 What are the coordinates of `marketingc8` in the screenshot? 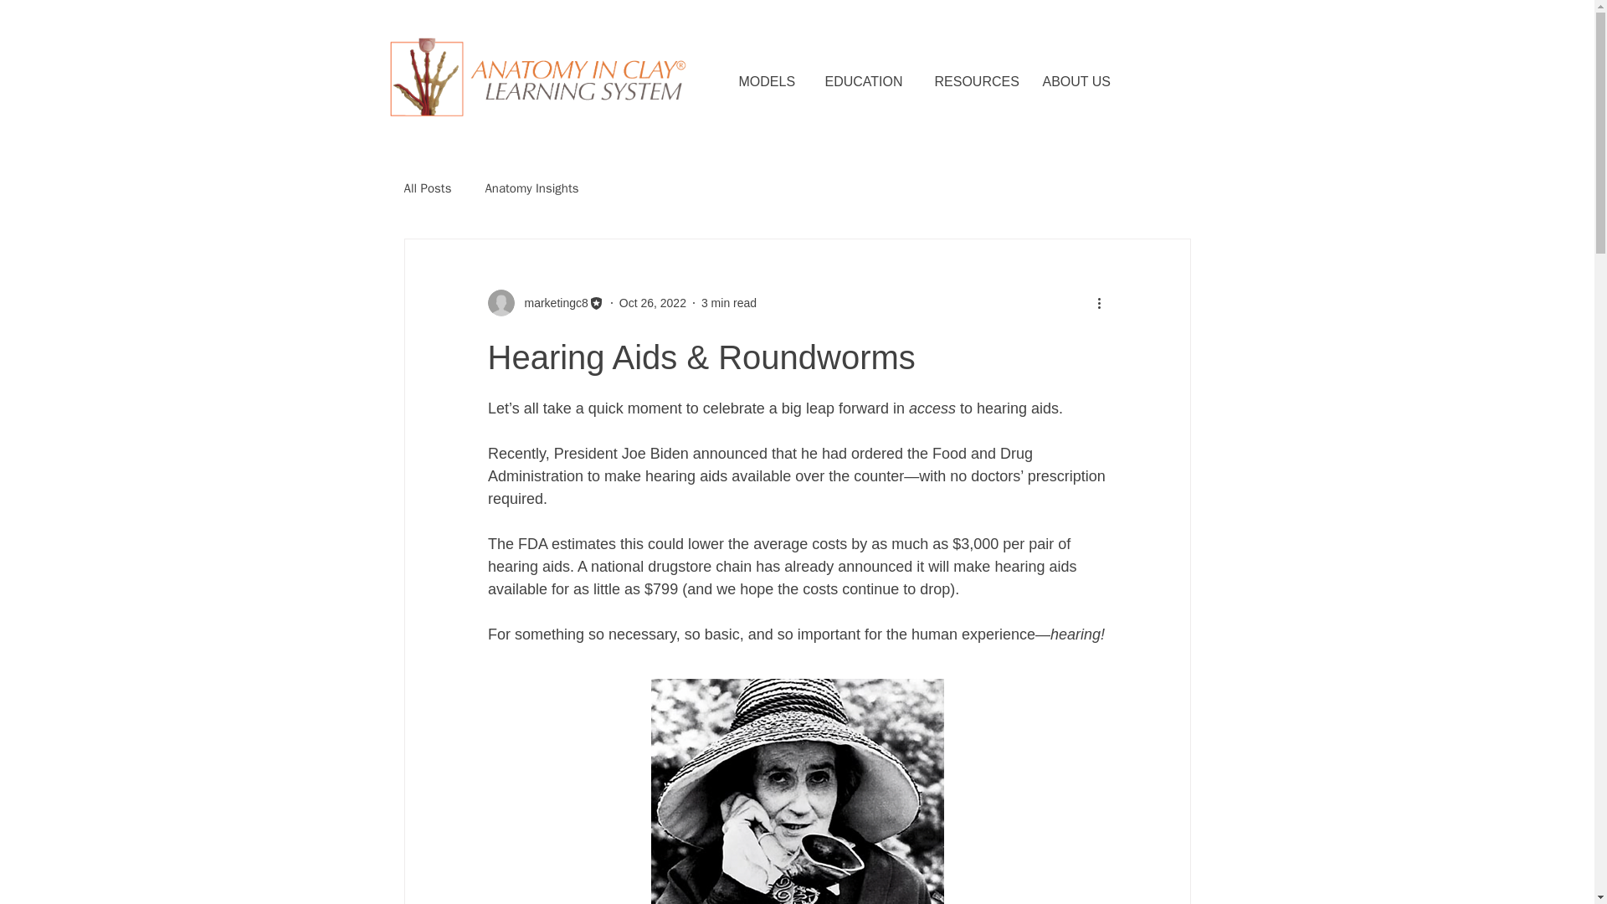 It's located at (551, 303).